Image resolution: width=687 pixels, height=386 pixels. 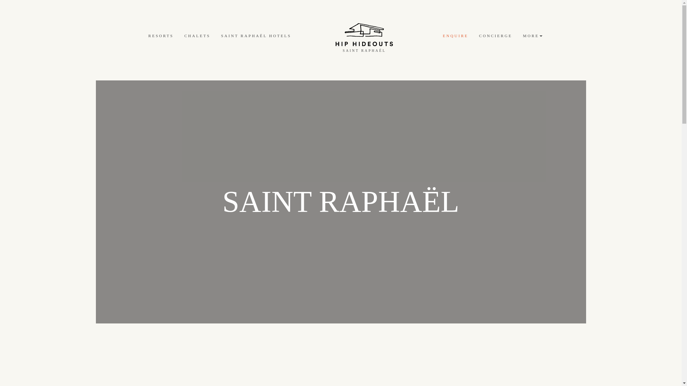 What do you see at coordinates (455, 36) in the screenshot?
I see `ENQUIRE` at bounding box center [455, 36].